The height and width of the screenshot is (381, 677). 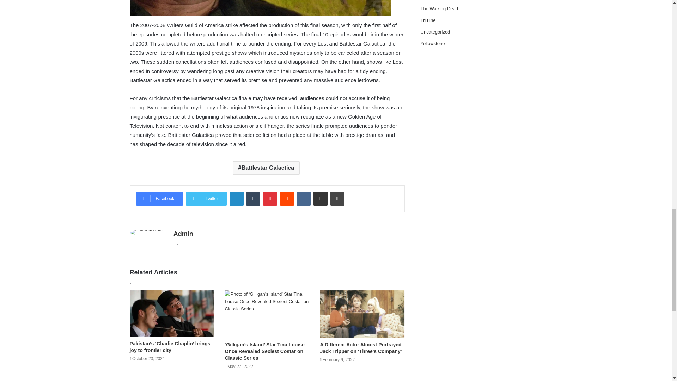 I want to click on VKontakte, so click(x=303, y=199).